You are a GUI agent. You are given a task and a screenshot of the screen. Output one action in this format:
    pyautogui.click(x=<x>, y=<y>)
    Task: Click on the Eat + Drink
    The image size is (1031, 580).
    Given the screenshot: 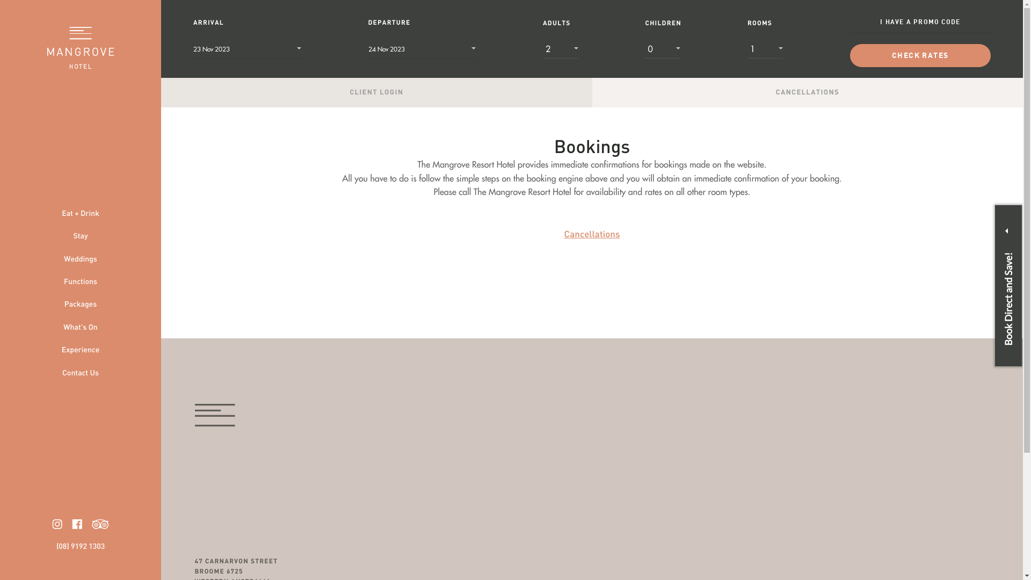 What is the action you would take?
    pyautogui.click(x=81, y=214)
    